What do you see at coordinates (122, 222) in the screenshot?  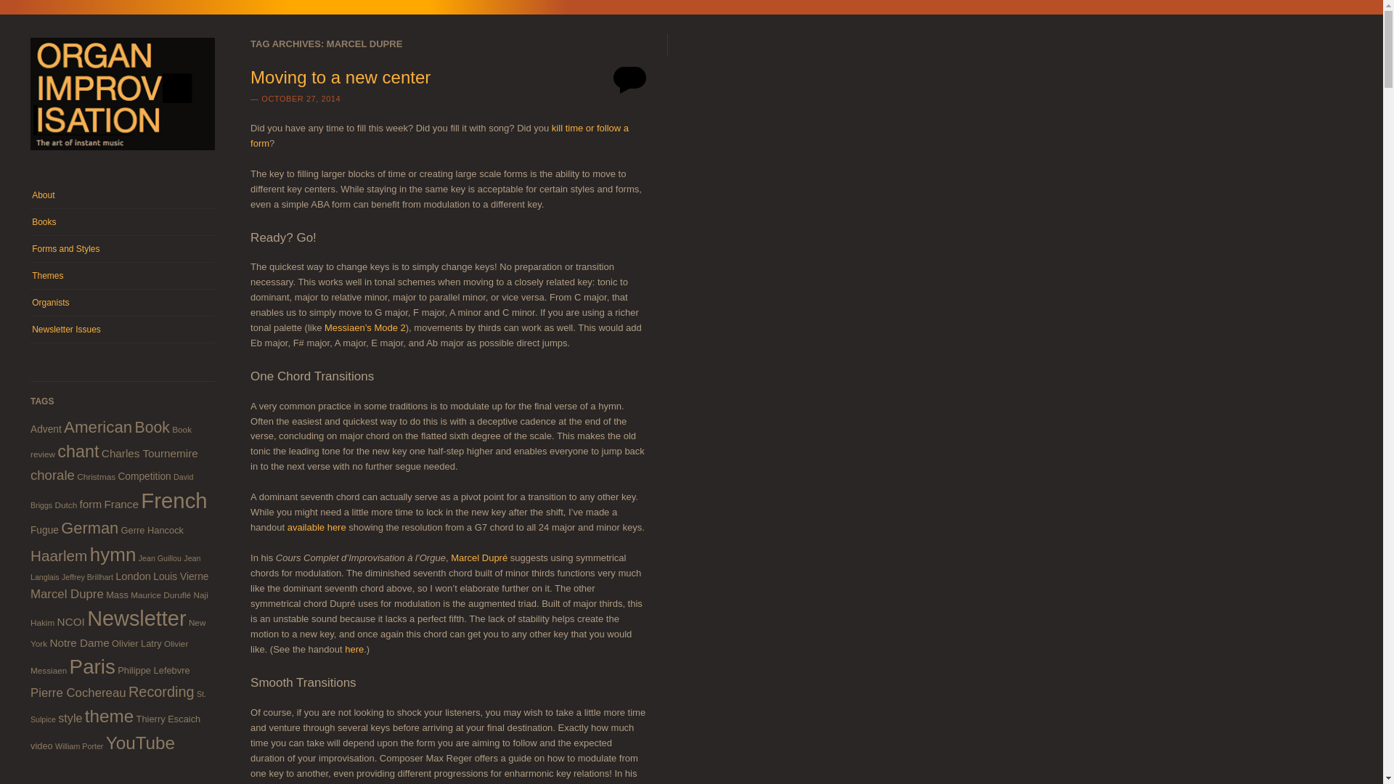 I see `Books` at bounding box center [122, 222].